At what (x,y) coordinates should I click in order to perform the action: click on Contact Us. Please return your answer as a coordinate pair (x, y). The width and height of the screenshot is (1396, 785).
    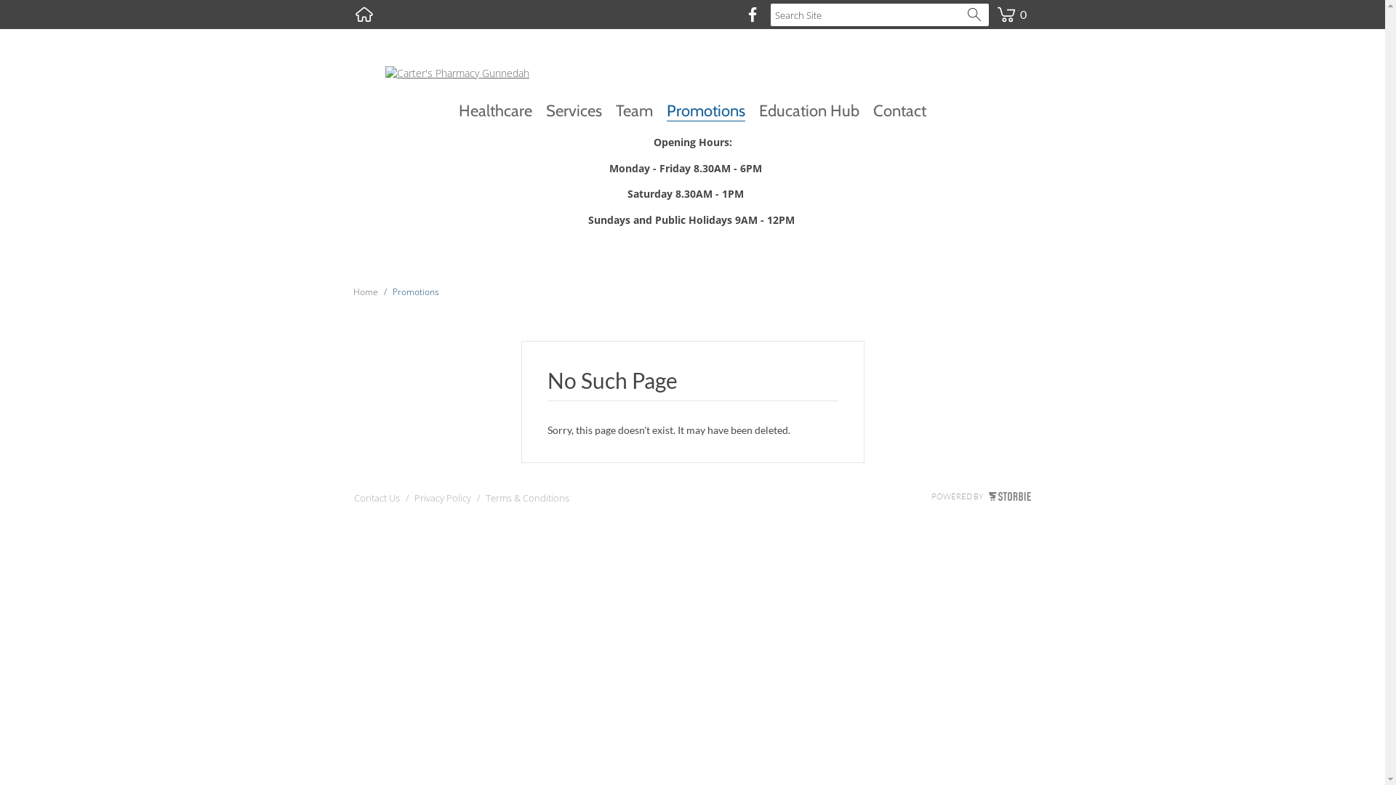
    Looking at the image, I should click on (377, 502).